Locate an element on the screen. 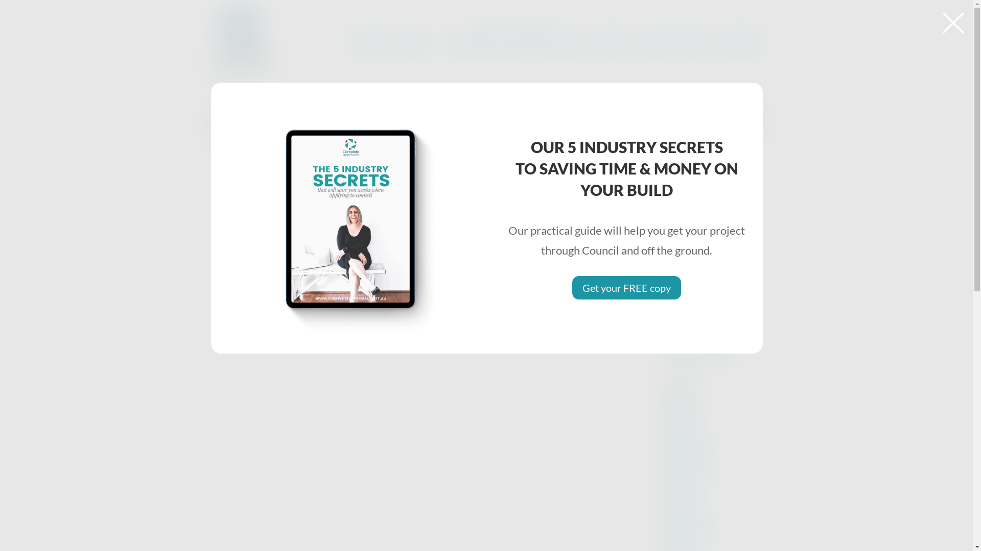 The width and height of the screenshot is (981, 551). October 2022 is located at coordinates (685, 459).